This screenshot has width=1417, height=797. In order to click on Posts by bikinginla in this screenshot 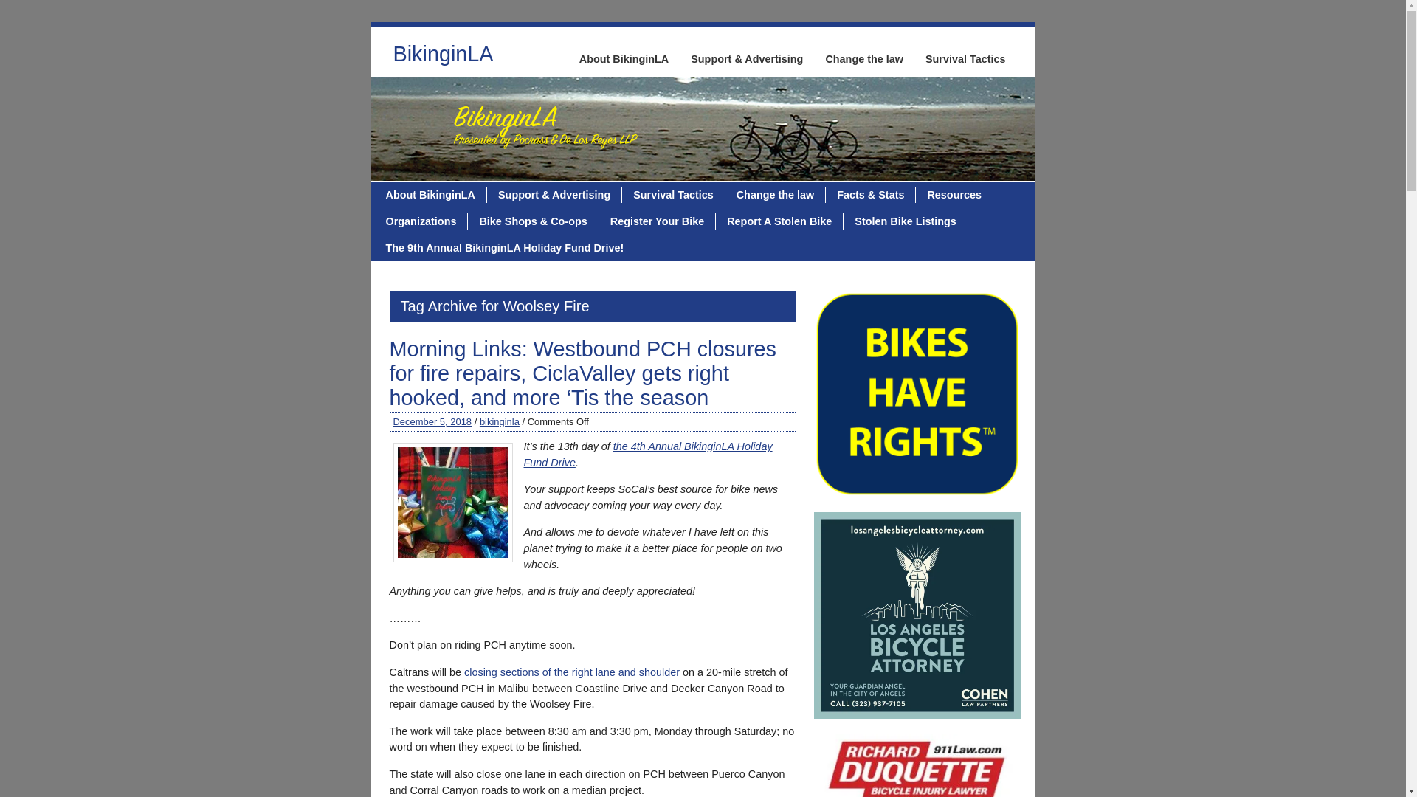, I will do `click(500, 421)`.